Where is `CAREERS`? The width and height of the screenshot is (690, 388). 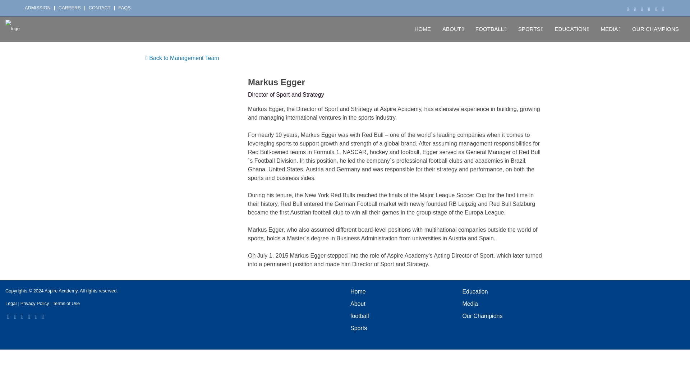
CAREERS is located at coordinates (72, 8).